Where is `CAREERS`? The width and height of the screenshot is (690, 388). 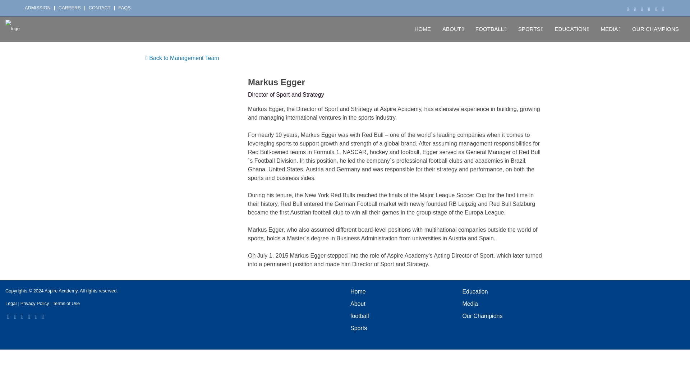
CAREERS is located at coordinates (72, 8).